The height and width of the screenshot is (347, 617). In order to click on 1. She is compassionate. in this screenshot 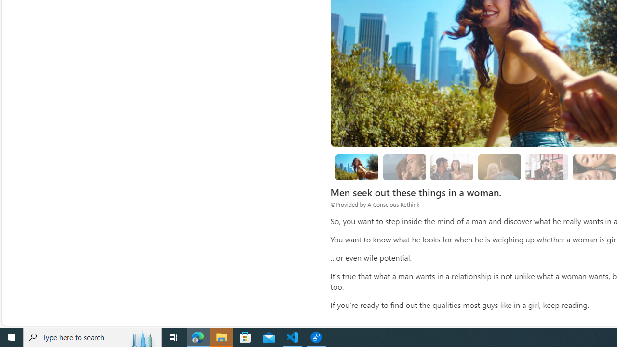, I will do `click(404, 167)`.